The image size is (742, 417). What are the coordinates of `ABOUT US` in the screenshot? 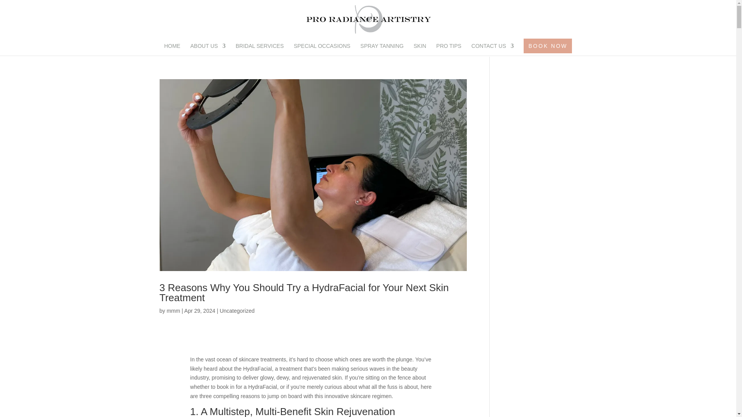 It's located at (208, 49).